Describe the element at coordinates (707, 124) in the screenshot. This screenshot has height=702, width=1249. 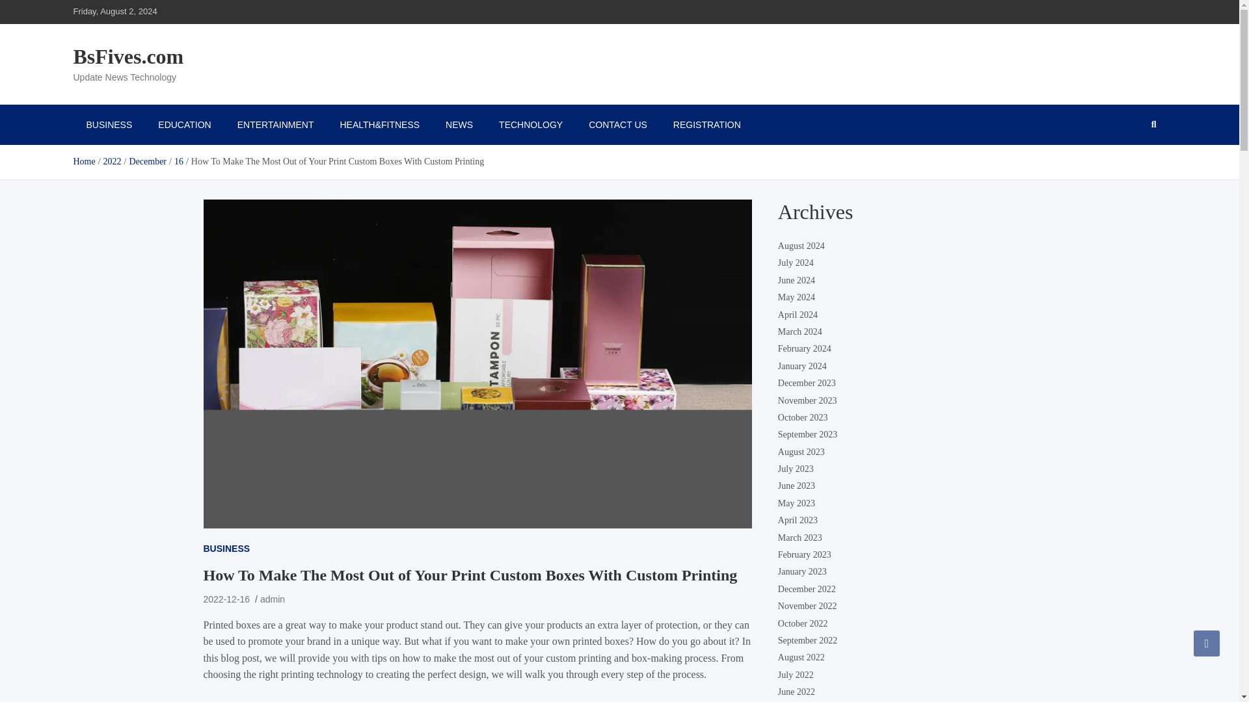
I see `REGISTRATION` at that location.